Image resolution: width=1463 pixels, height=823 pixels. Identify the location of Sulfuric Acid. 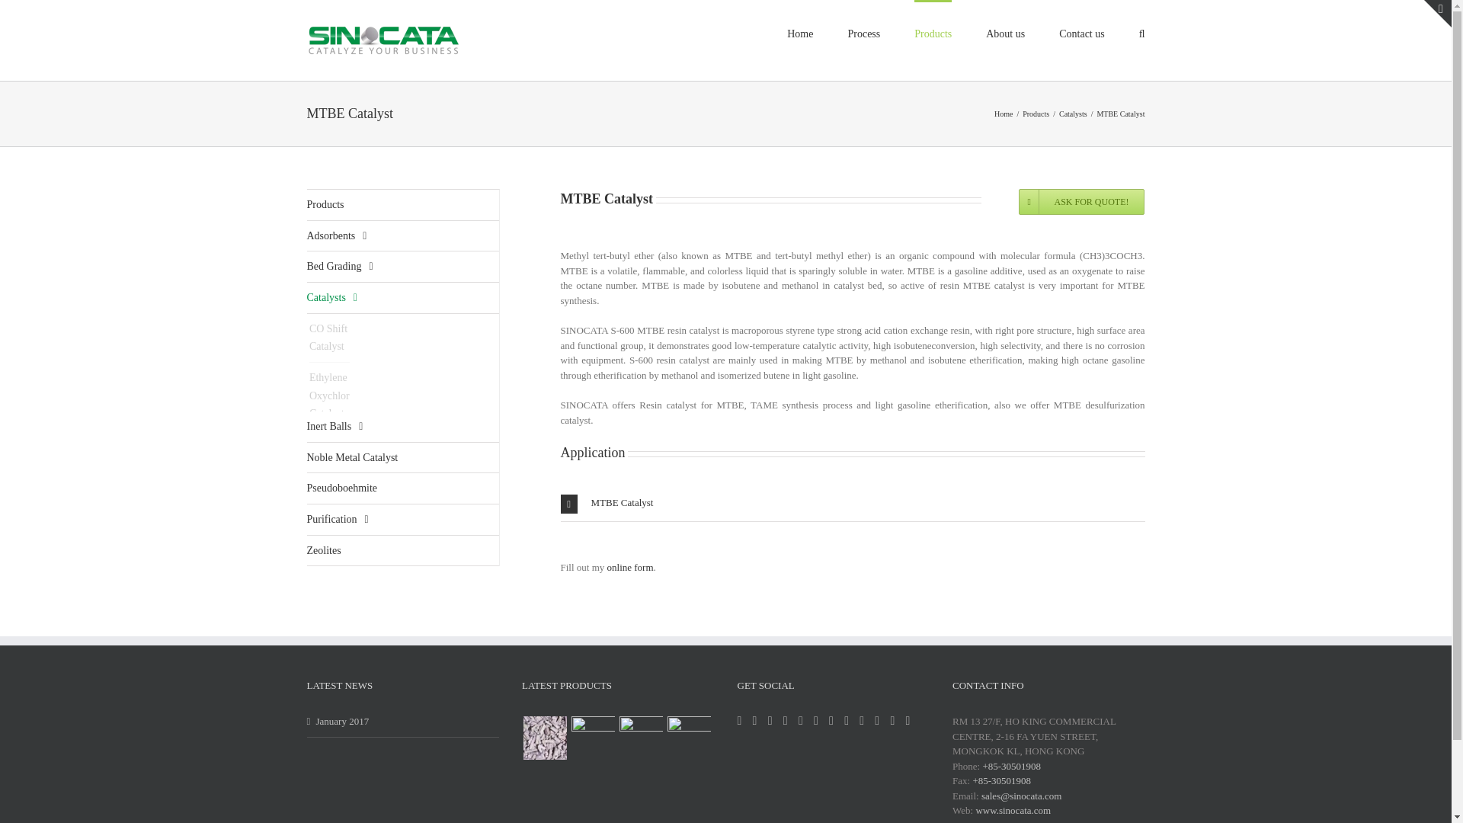
(593, 738).